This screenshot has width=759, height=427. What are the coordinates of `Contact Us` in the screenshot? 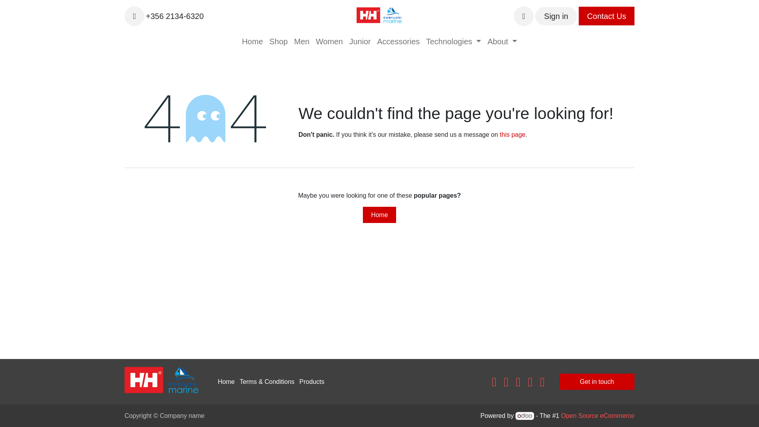 It's located at (606, 16).